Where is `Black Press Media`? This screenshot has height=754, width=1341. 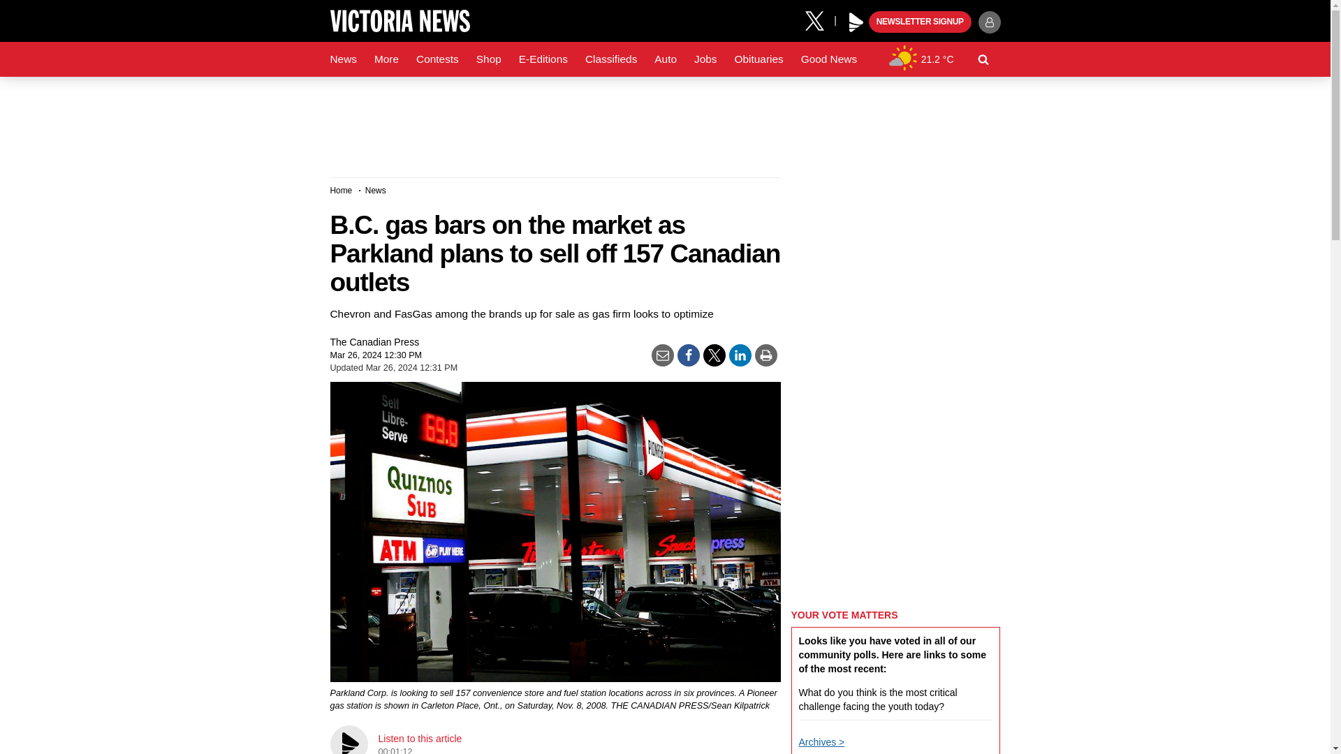 Black Press Media is located at coordinates (856, 22).